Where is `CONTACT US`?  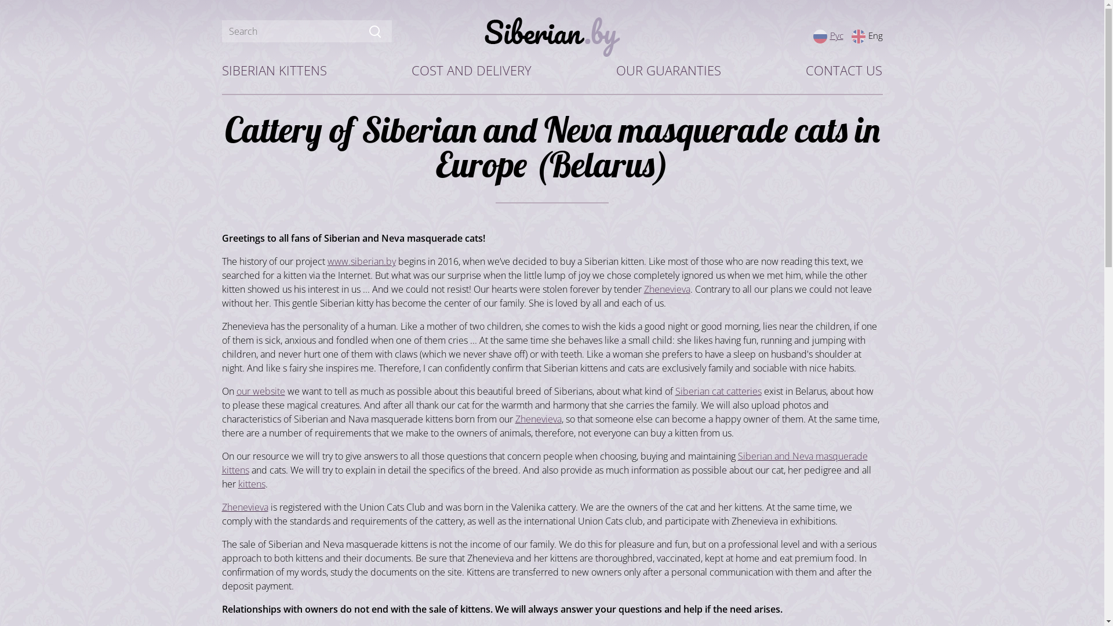 CONTACT US is located at coordinates (844, 71).